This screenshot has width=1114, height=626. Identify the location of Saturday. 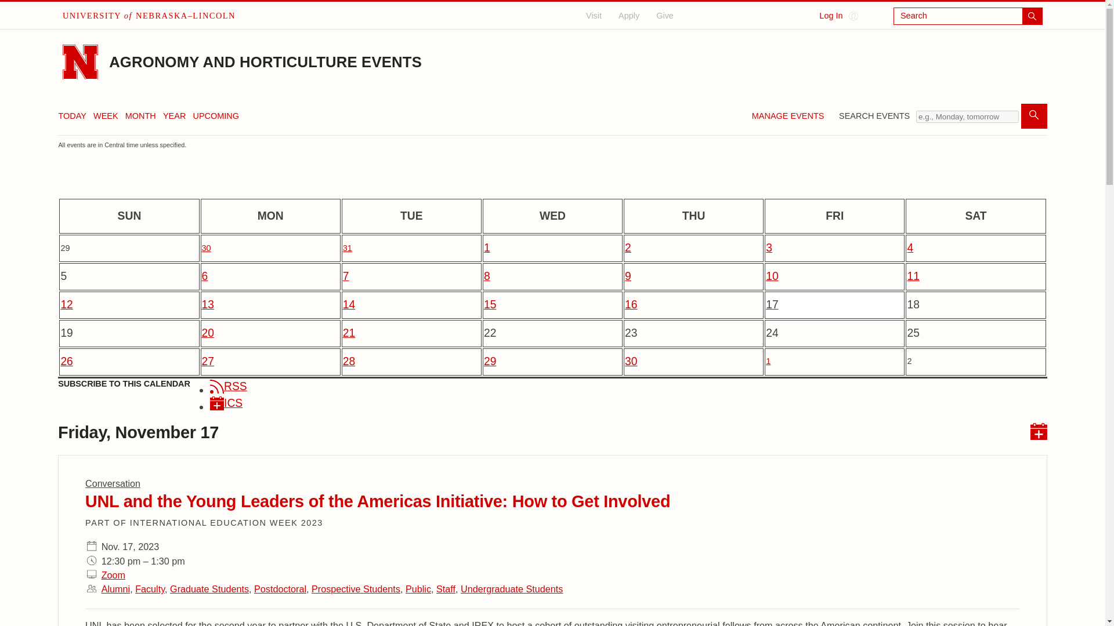
(975, 216).